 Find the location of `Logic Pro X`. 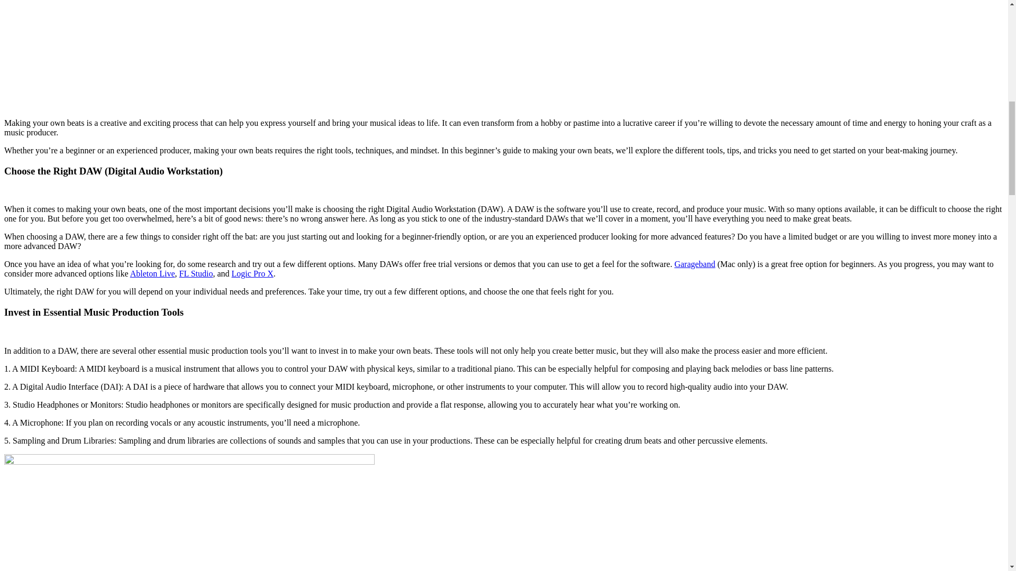

Logic Pro X is located at coordinates (252, 273).